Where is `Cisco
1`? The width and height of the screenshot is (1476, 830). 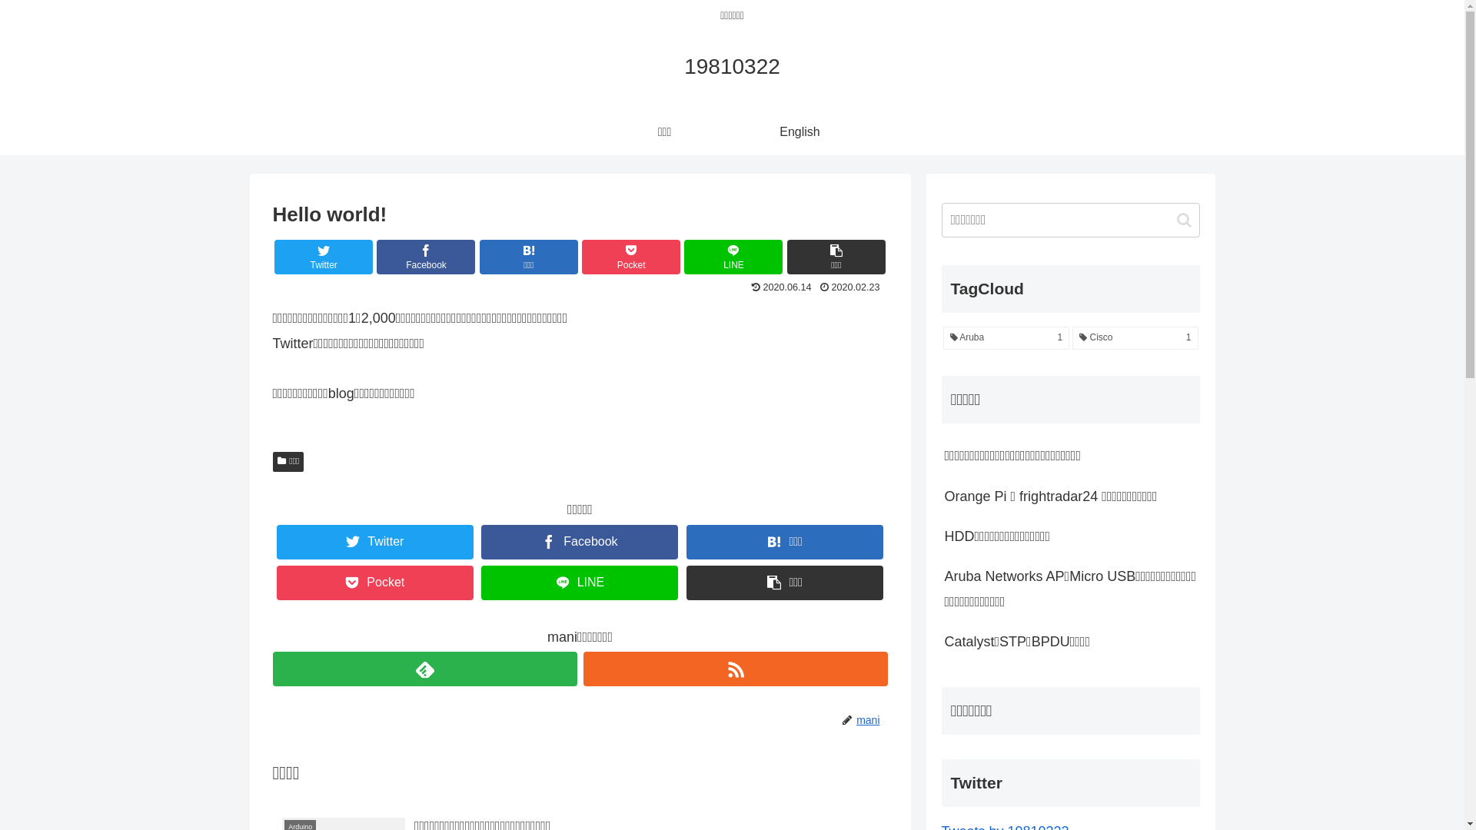
Cisco
1 is located at coordinates (1135, 338).